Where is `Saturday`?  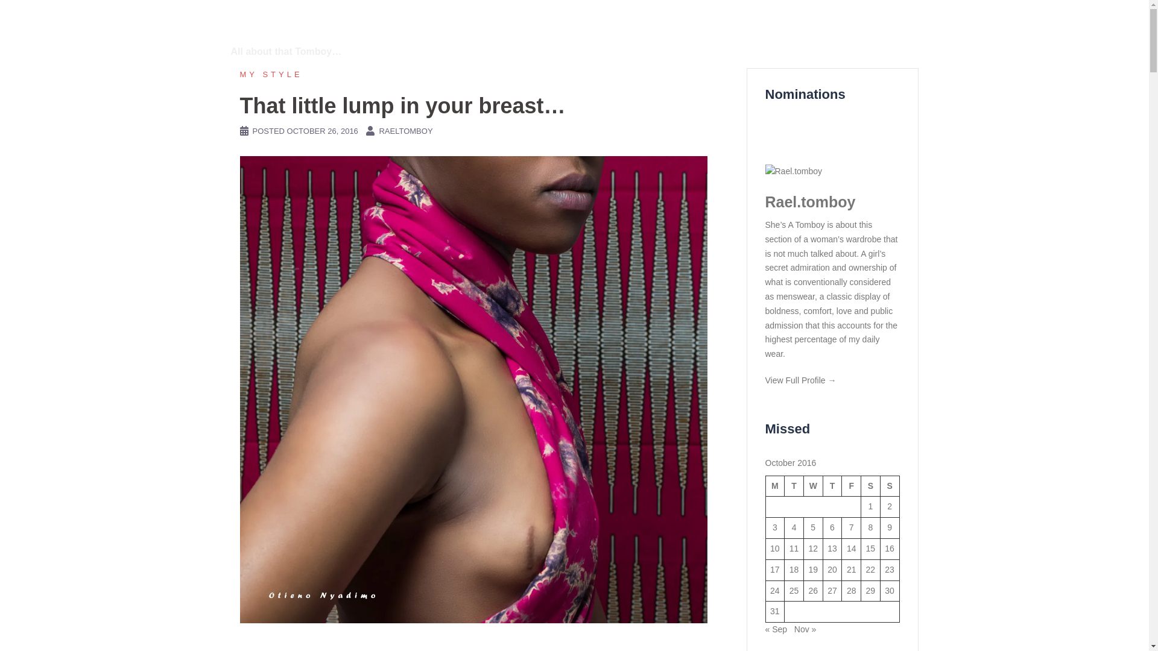 Saturday is located at coordinates (871, 486).